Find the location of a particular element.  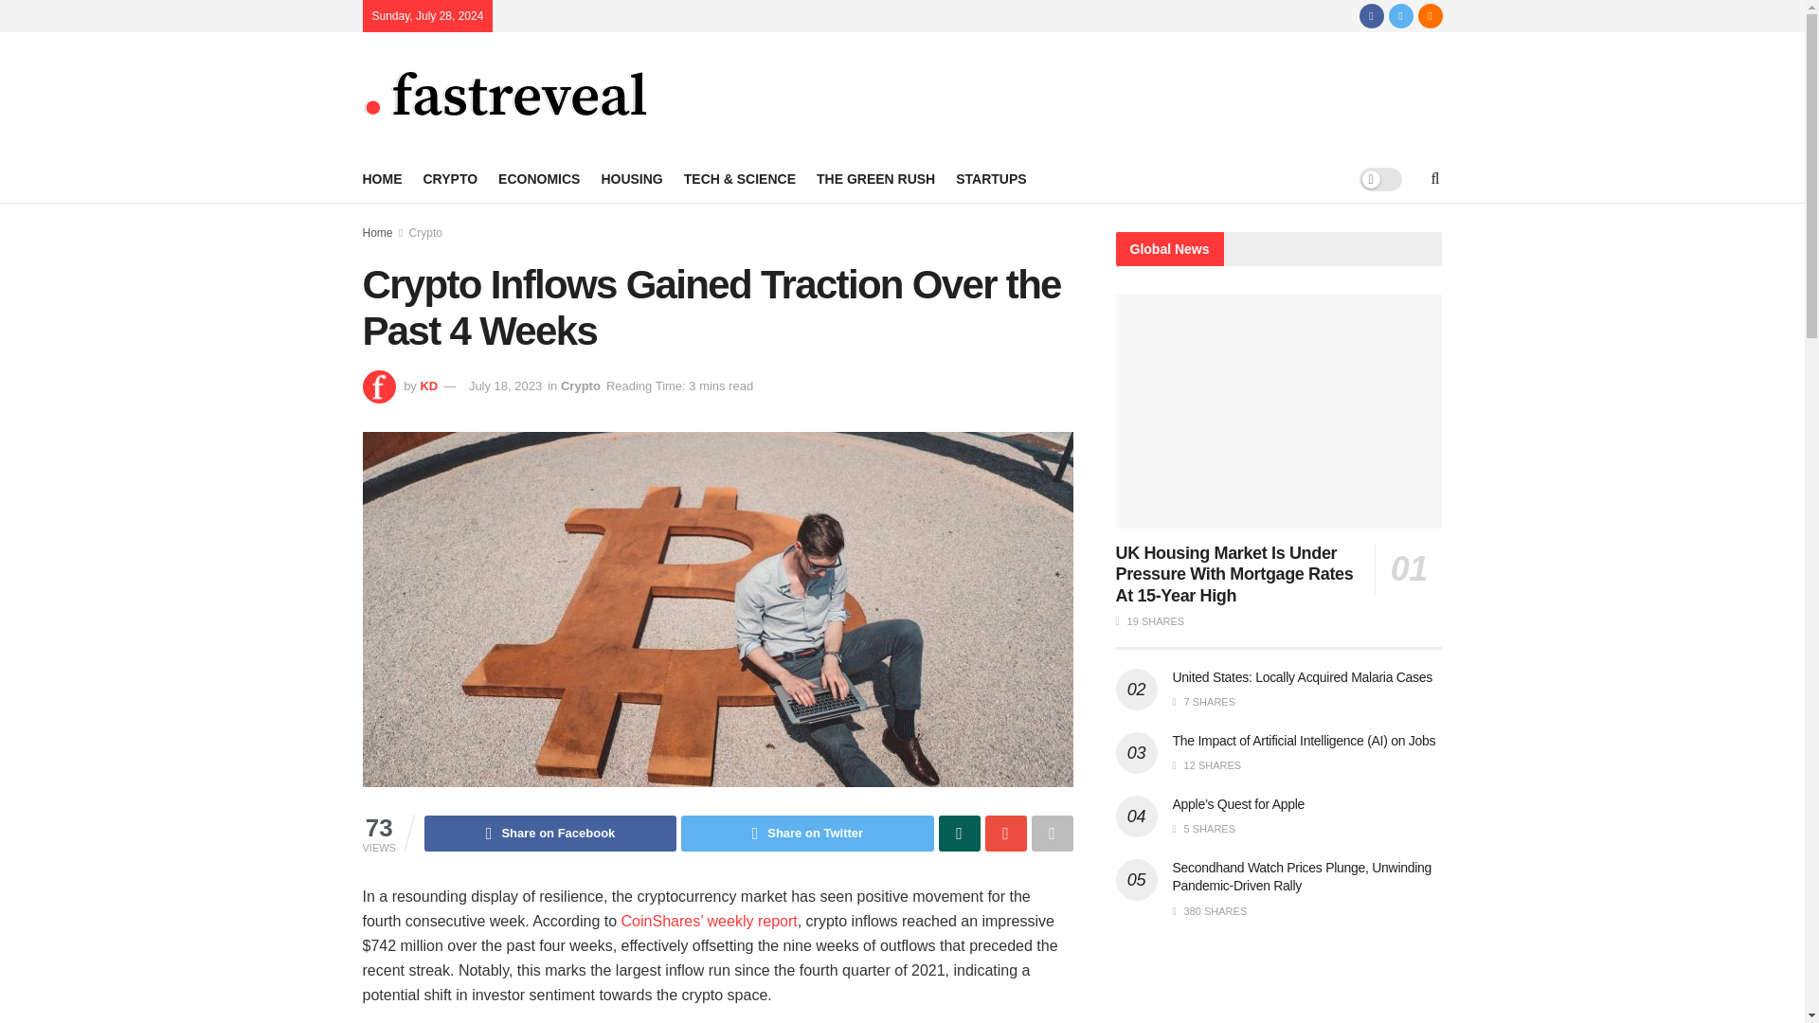

Home is located at coordinates (377, 232).